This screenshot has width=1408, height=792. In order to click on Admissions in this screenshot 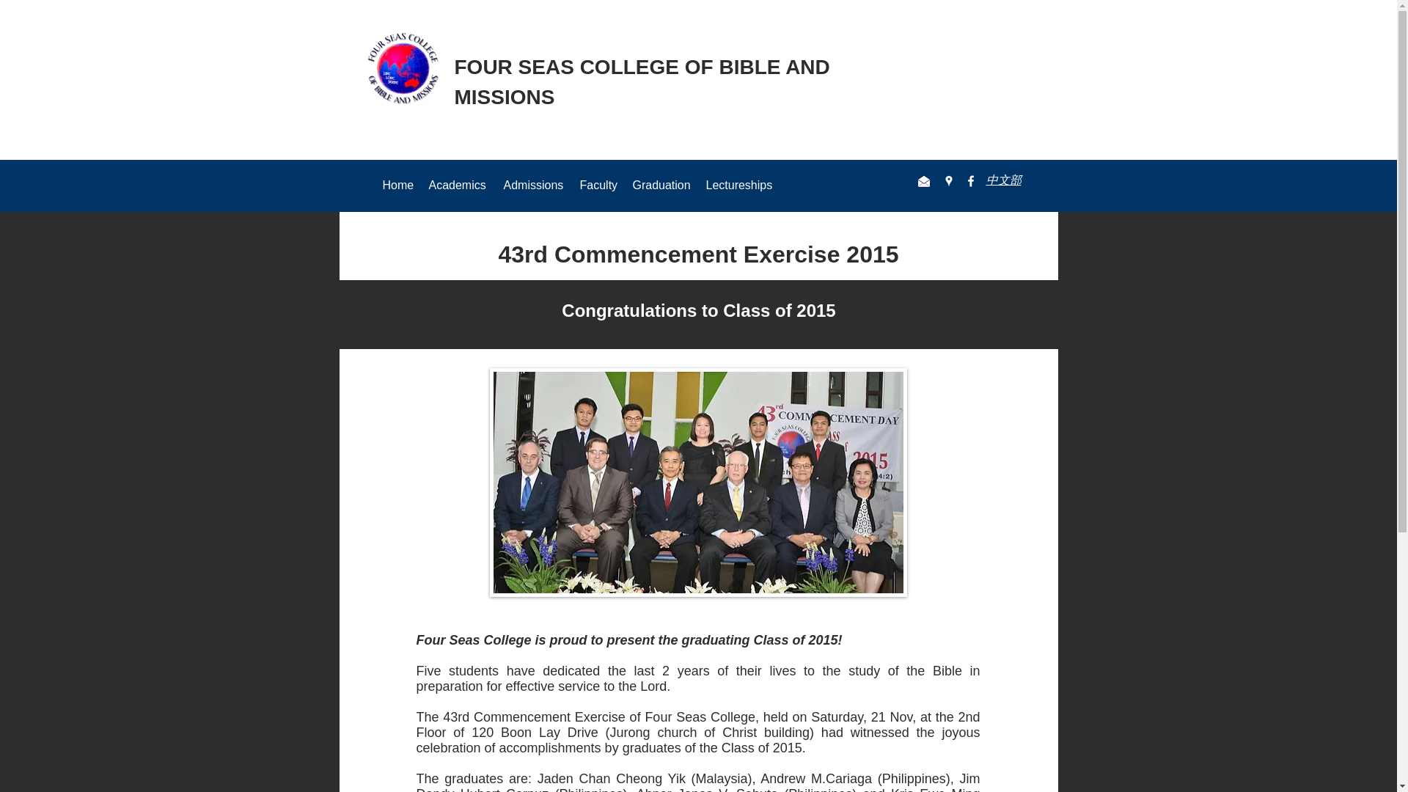, I will do `click(533, 185)`.